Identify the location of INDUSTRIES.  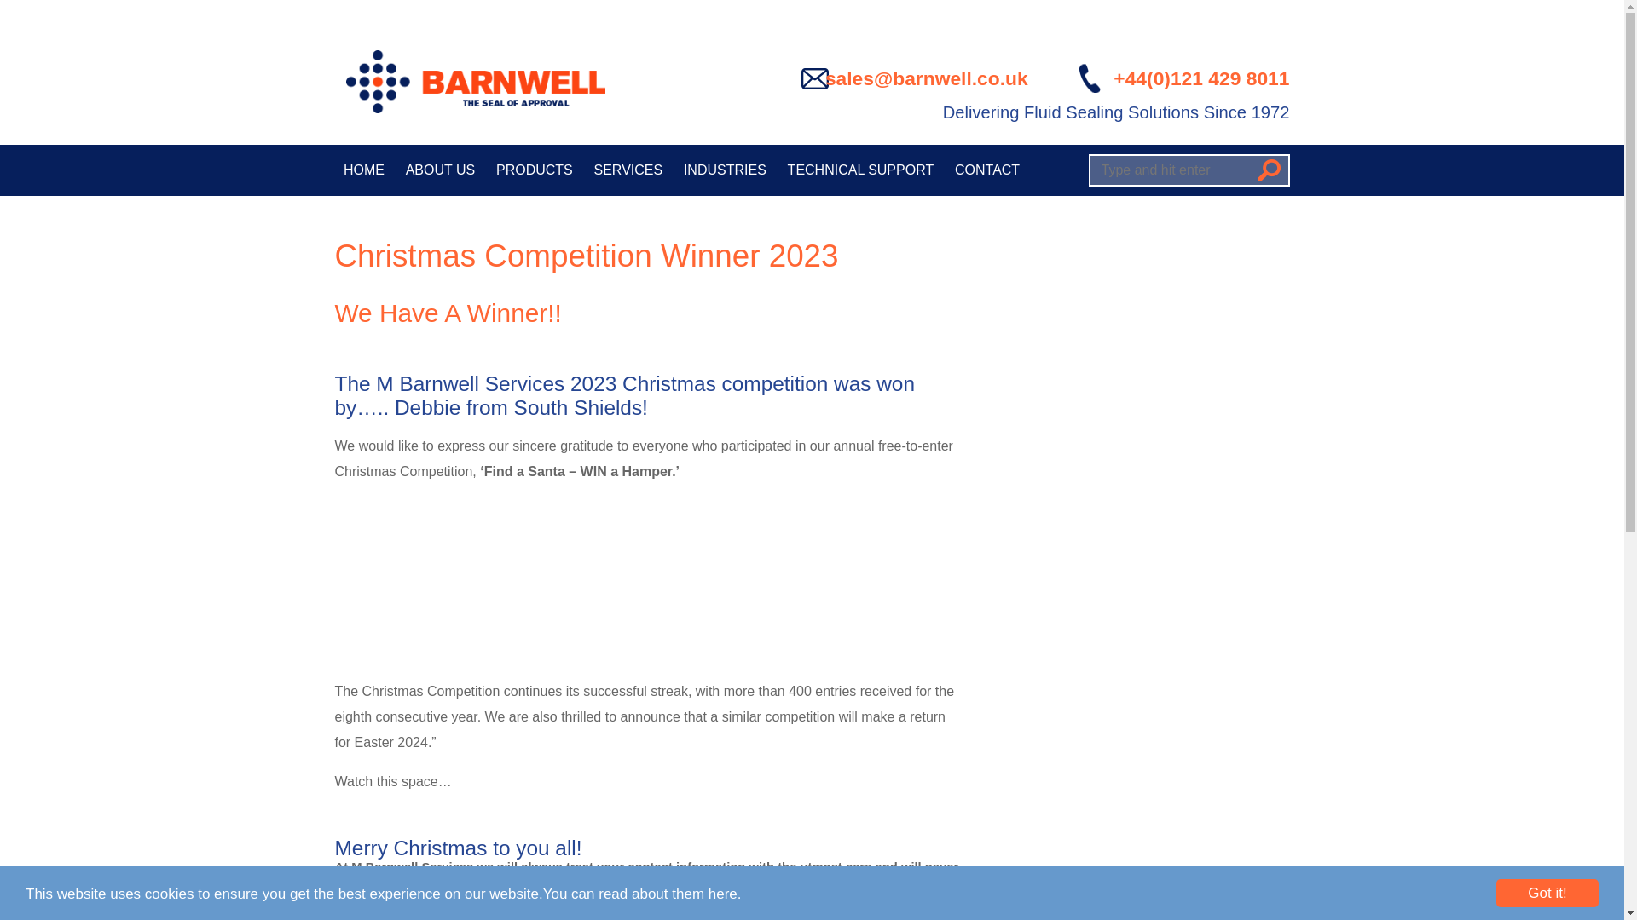
(725, 170).